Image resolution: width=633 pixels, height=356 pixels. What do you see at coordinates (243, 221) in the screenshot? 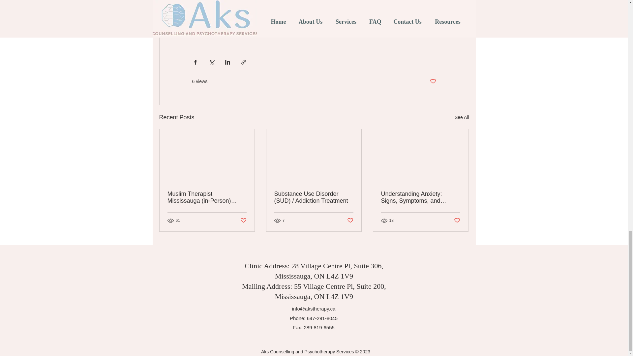
I see `Post not marked as liked` at bounding box center [243, 221].